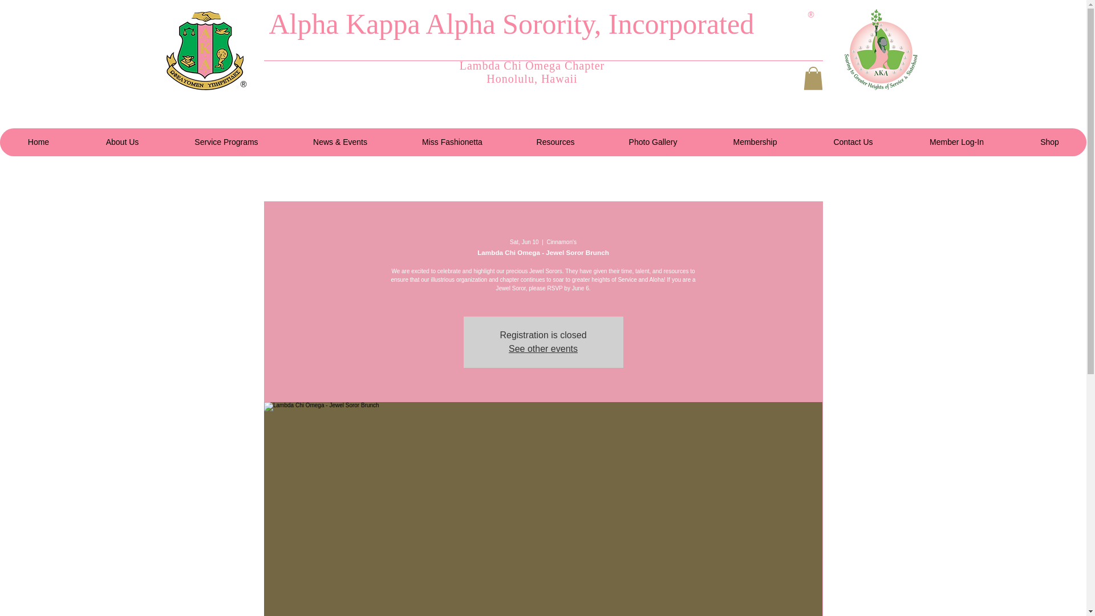 This screenshot has height=616, width=1095. Describe the element at coordinates (122, 142) in the screenshot. I see `About Us` at that location.